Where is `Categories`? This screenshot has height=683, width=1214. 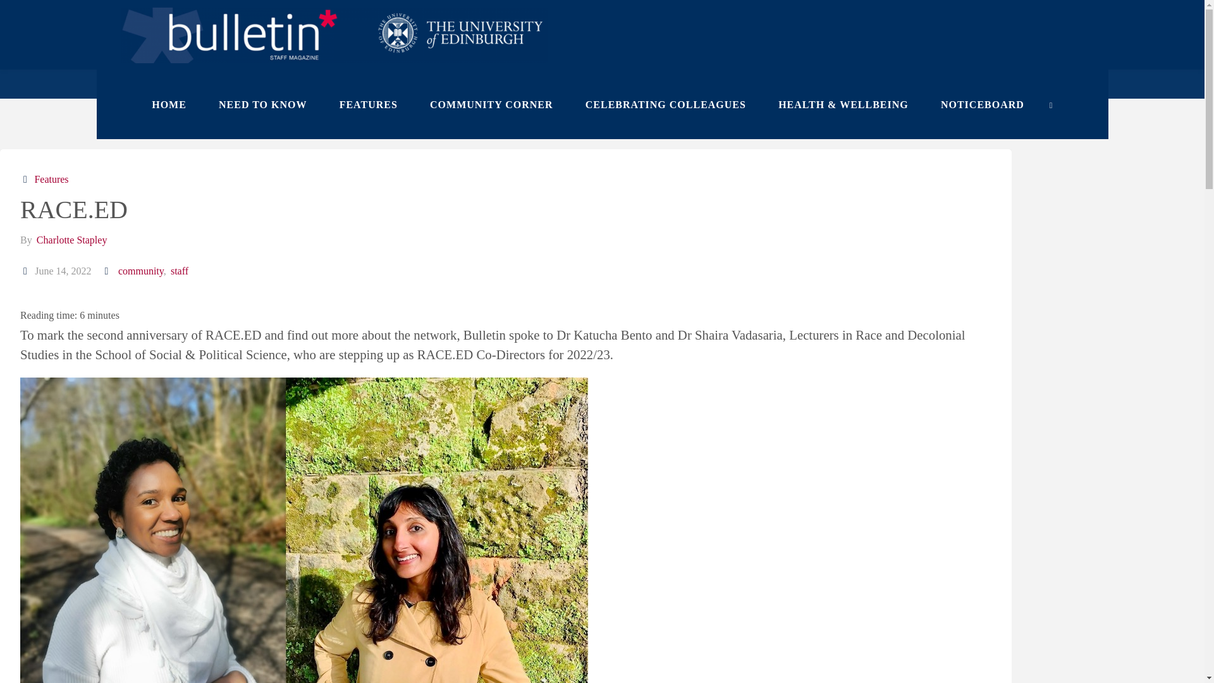
Categories is located at coordinates (27, 179).